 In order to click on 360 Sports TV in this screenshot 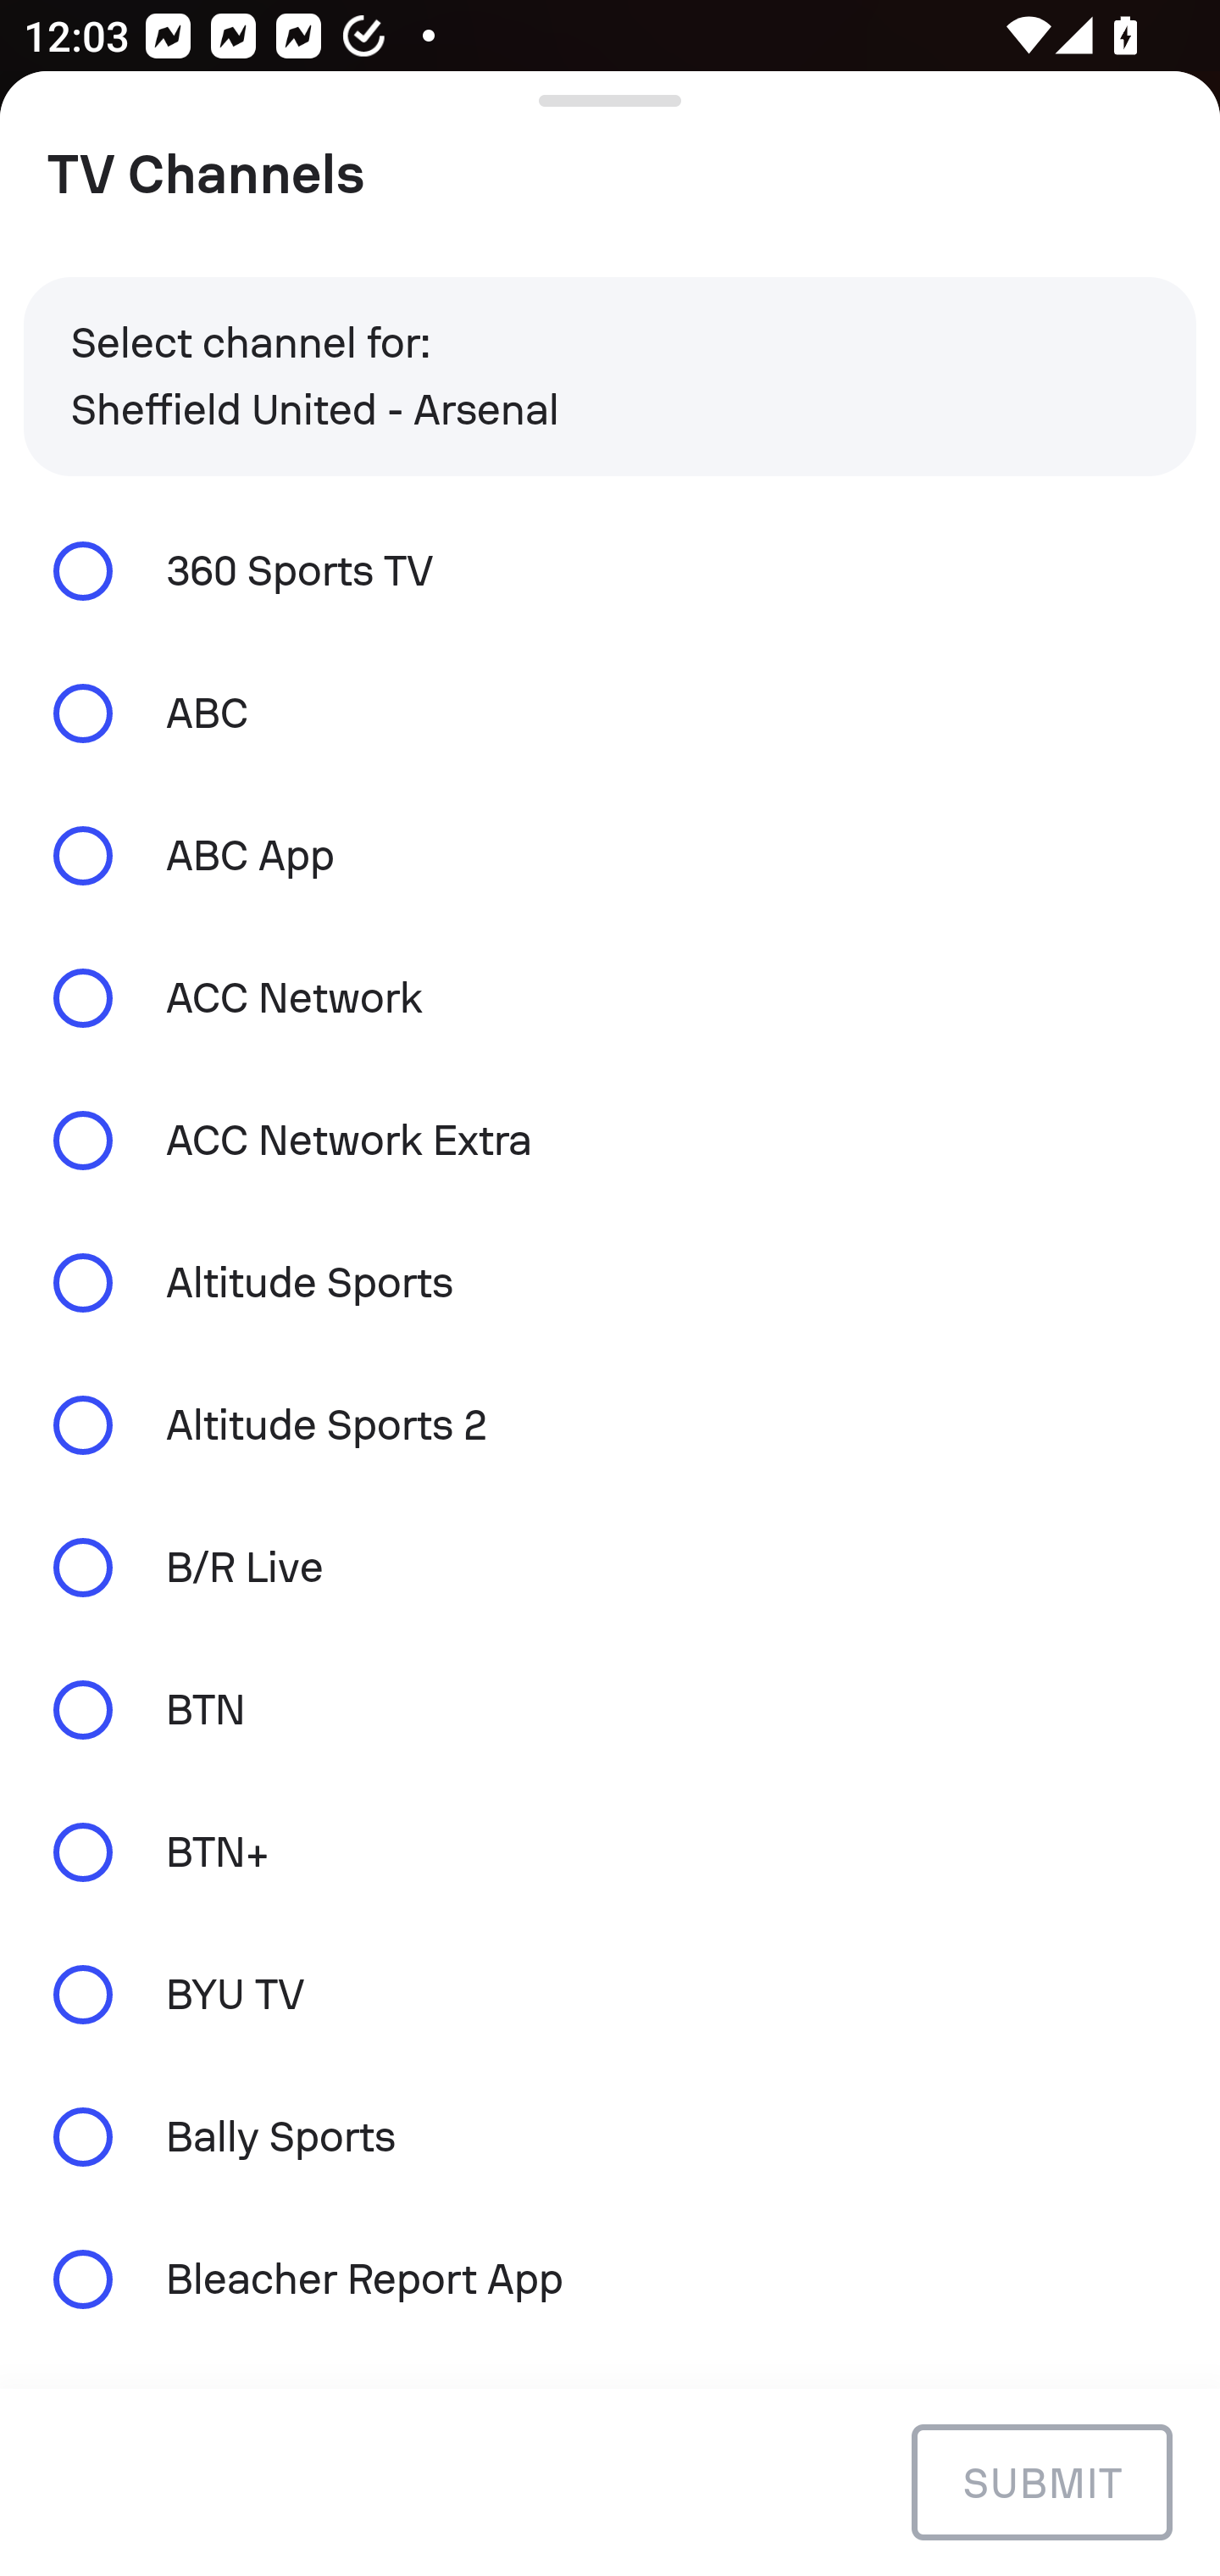, I will do `click(610, 569)`.